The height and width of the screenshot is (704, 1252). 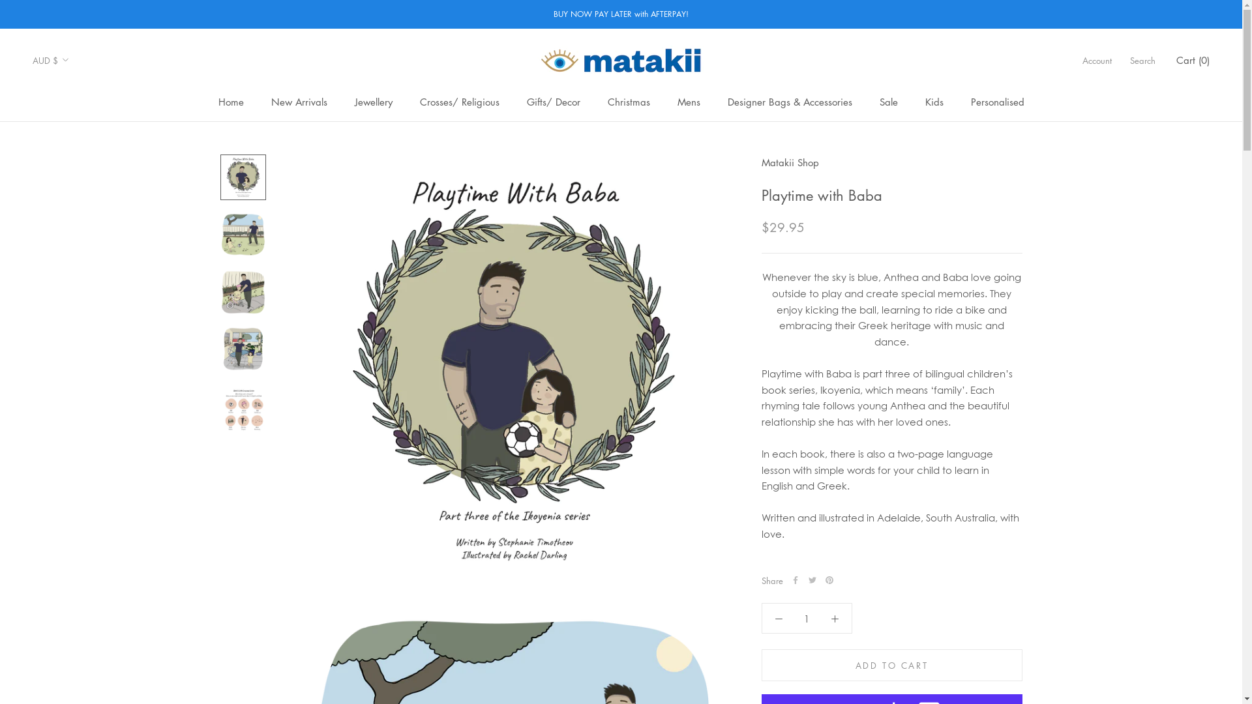 I want to click on CNY, so click(x=72, y=520).